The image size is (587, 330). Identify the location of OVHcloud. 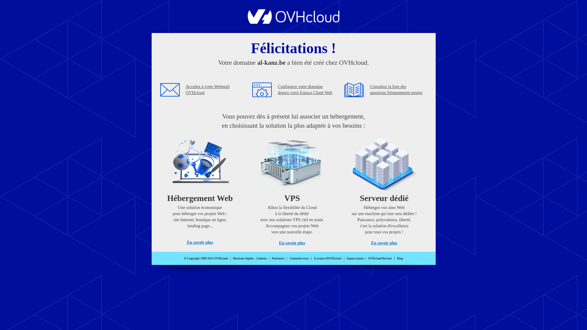
(293, 22).